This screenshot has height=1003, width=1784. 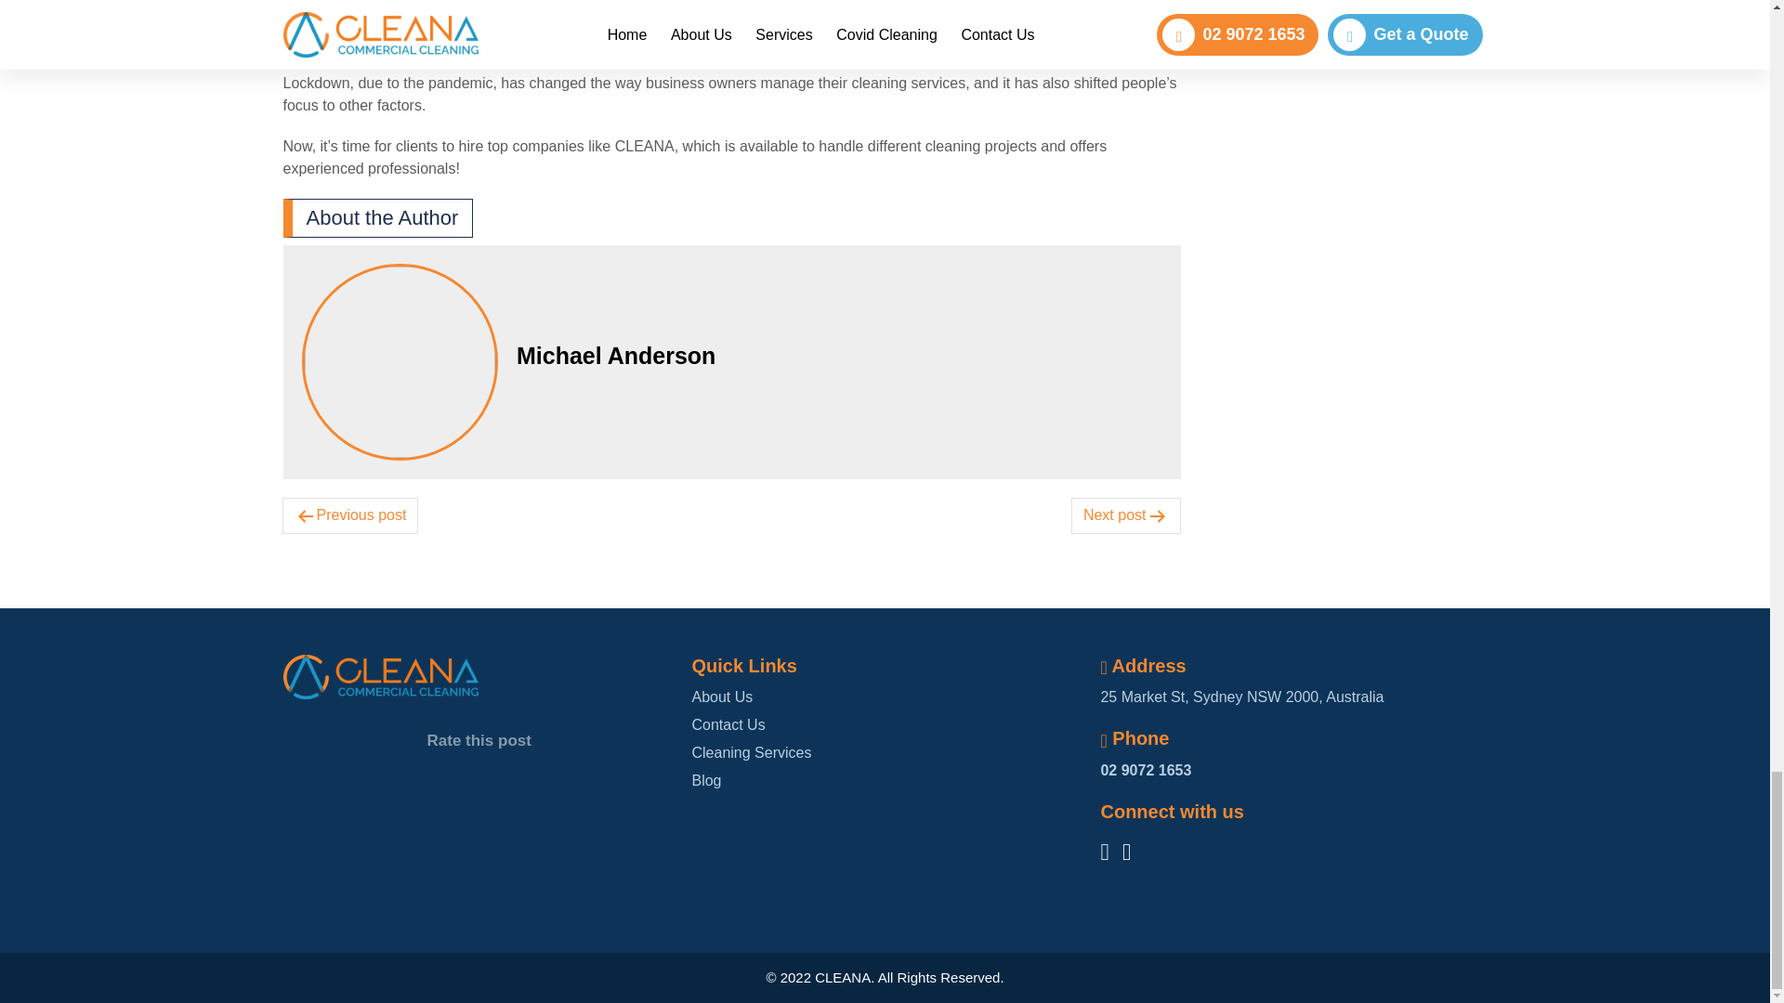 What do you see at coordinates (349, 534) in the screenshot?
I see `Previous post` at bounding box center [349, 534].